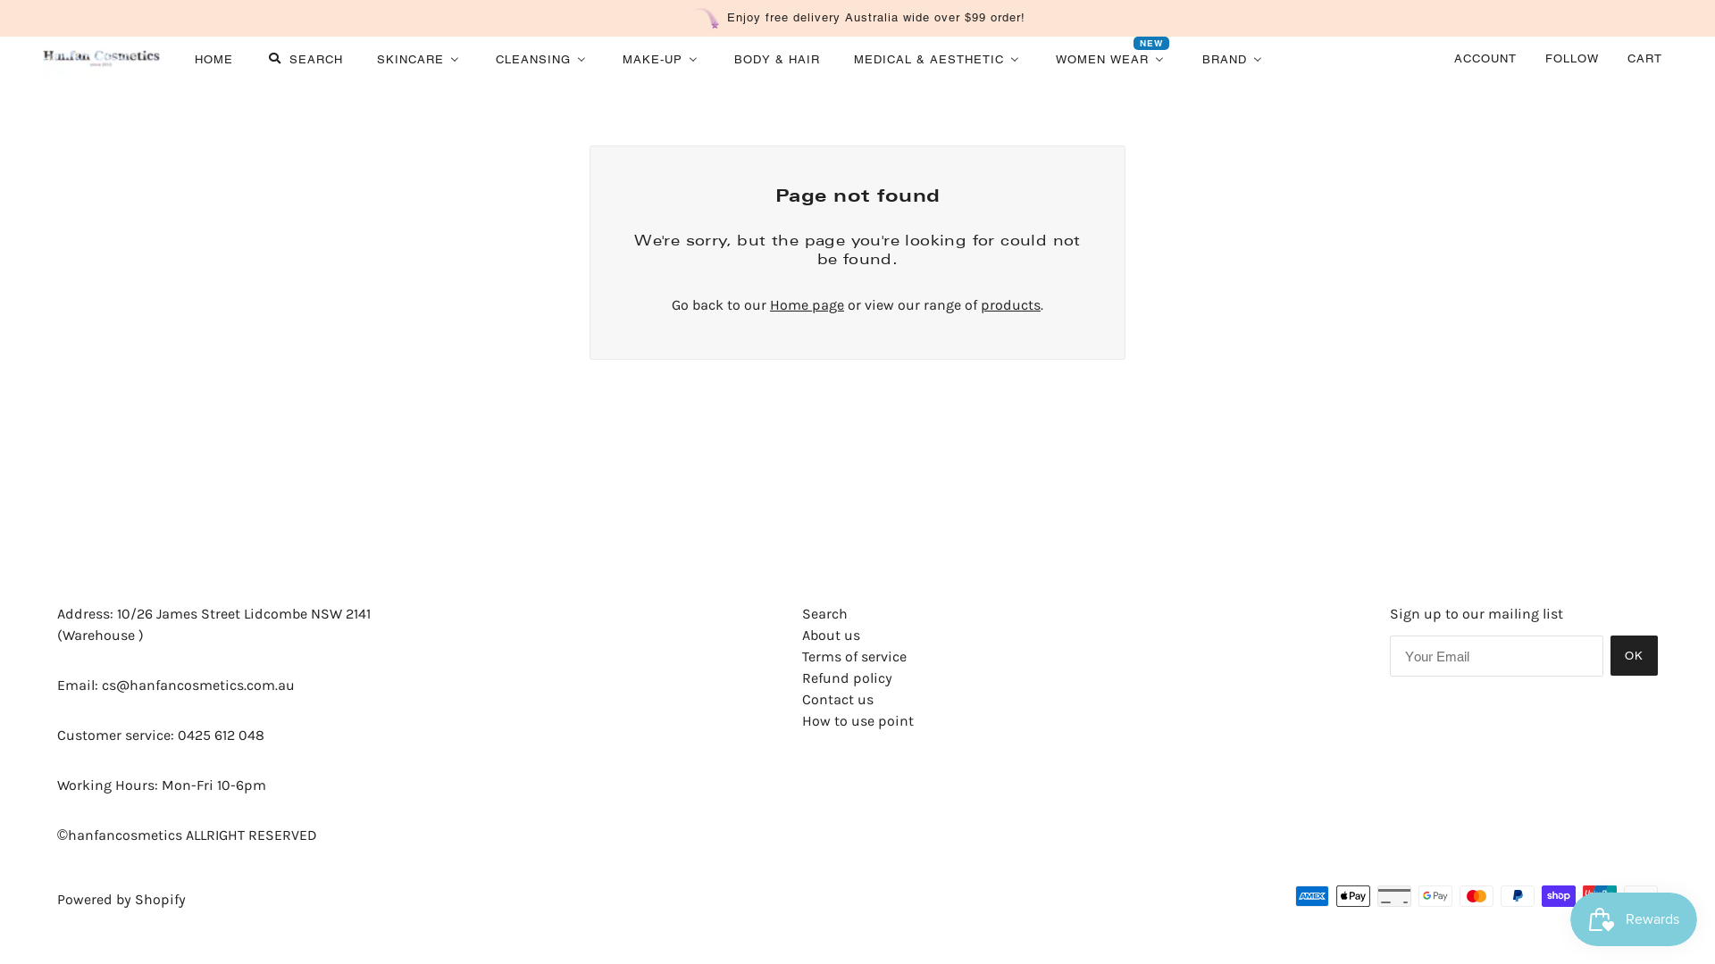 This screenshot has height=964, width=1715. Describe the element at coordinates (1635, 655) in the screenshot. I see `OK` at that location.